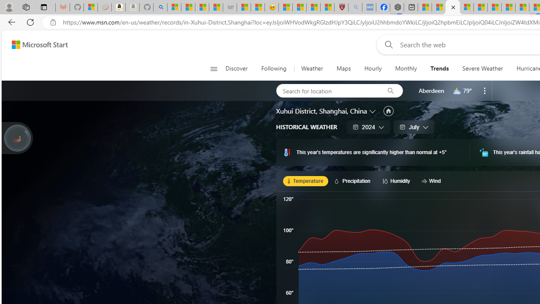 Image resolution: width=540 pixels, height=304 pixels. What do you see at coordinates (327, 8) in the screenshot?
I see `12 Popular Science Lies that Must be Corrected` at bounding box center [327, 8].